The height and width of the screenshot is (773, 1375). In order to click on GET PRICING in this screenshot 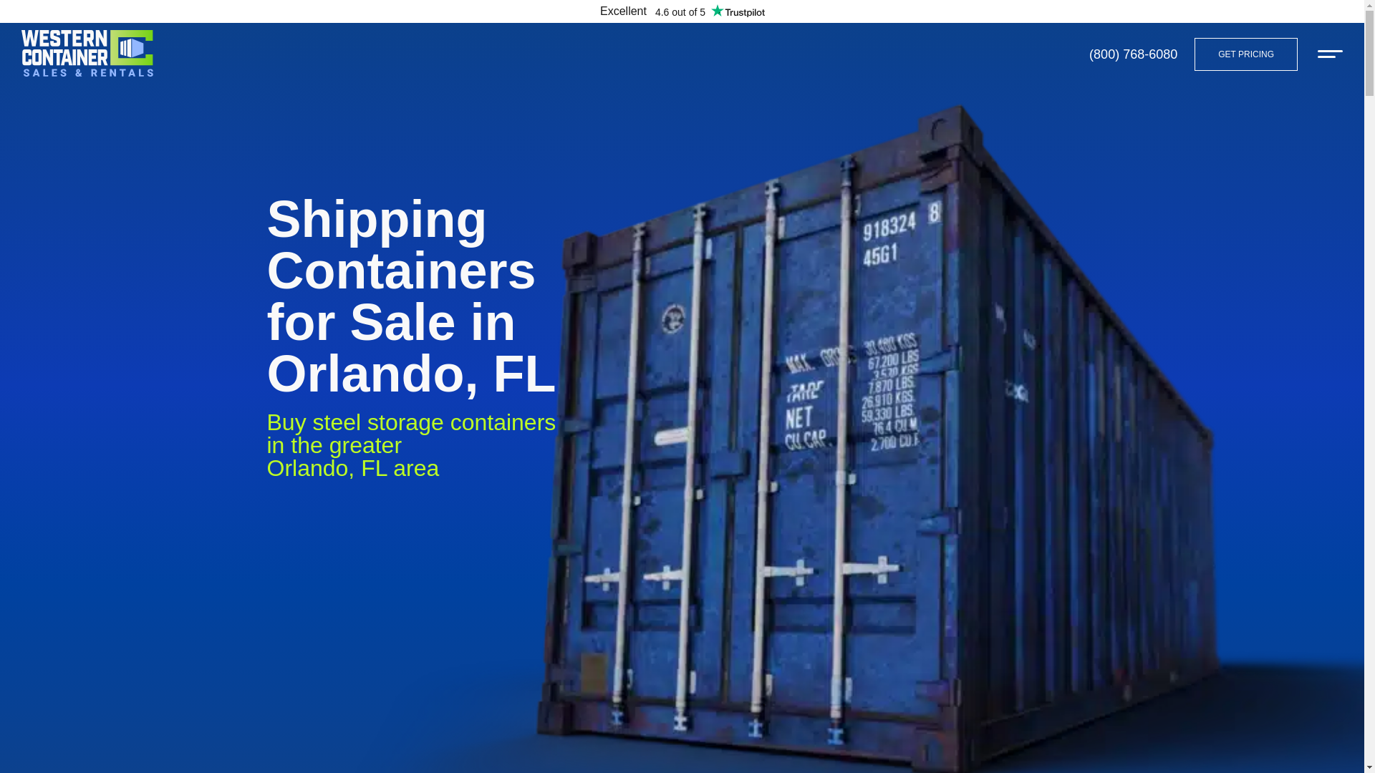, I will do `click(1246, 53)`.